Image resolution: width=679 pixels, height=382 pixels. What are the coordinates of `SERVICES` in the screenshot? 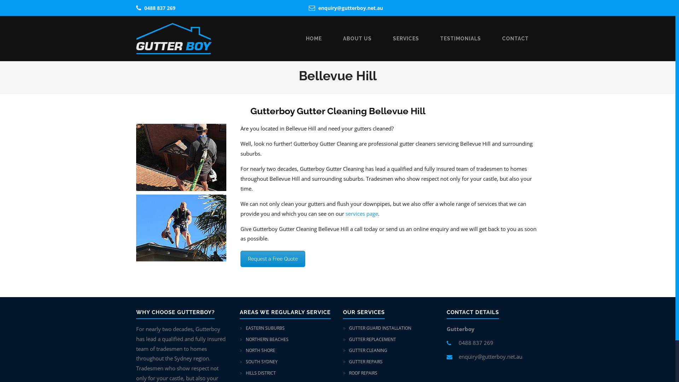 It's located at (406, 39).